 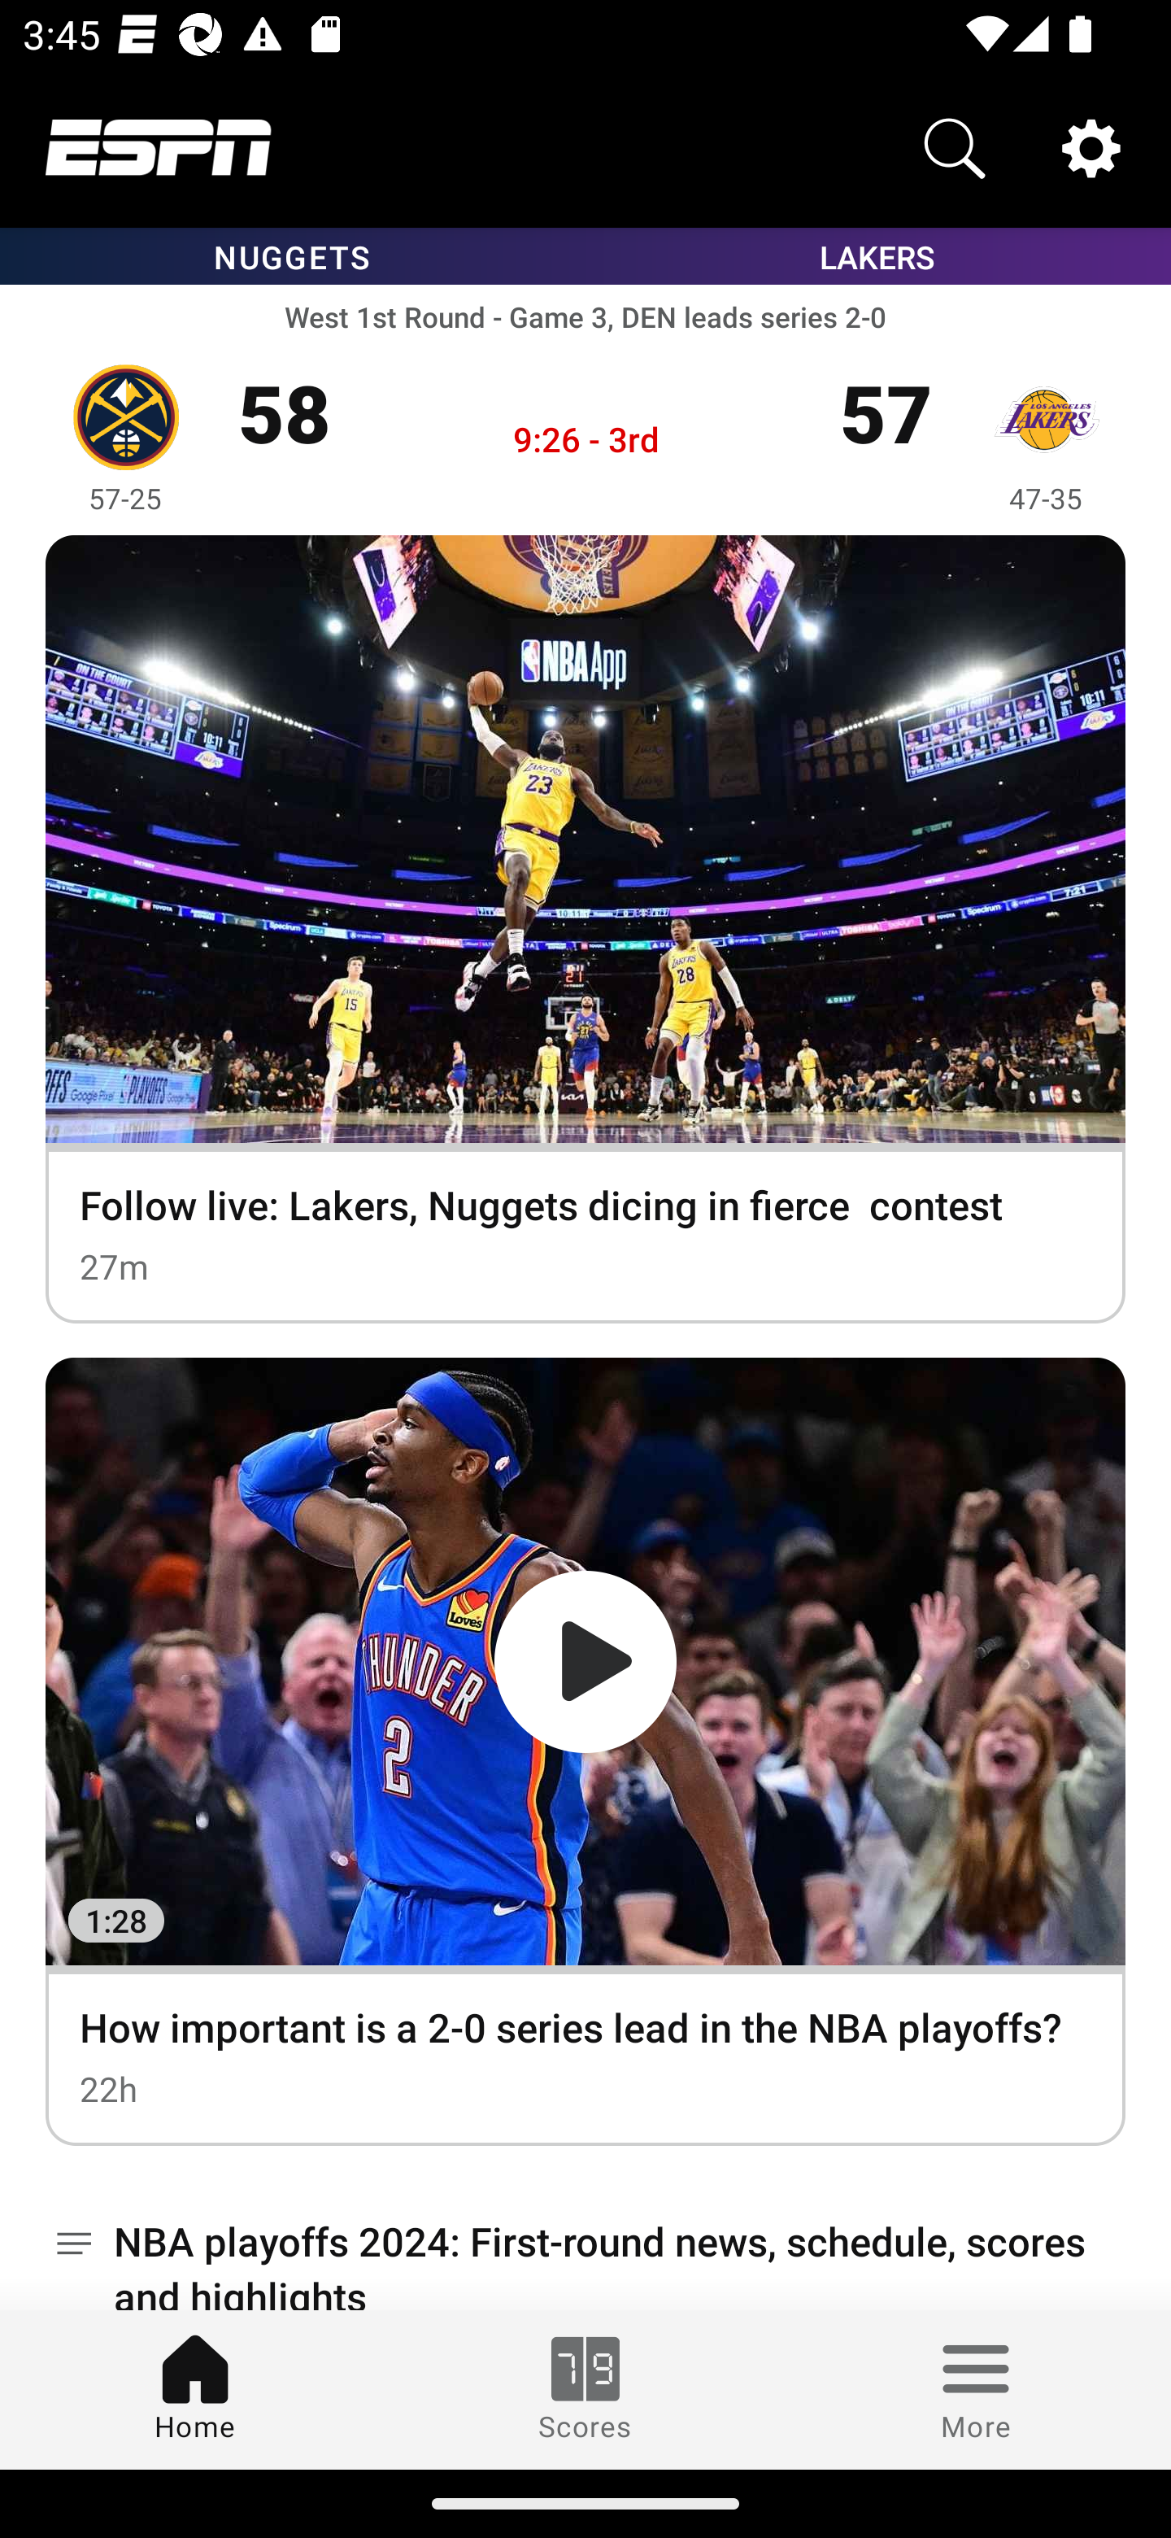 What do you see at coordinates (976, 2389) in the screenshot?
I see `More` at bounding box center [976, 2389].